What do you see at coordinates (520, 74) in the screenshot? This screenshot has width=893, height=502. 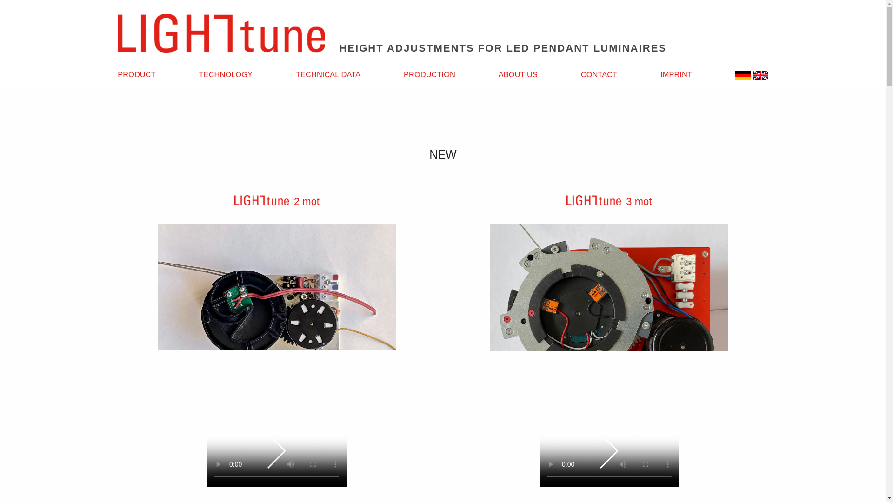 I see `ABOUT US` at bounding box center [520, 74].